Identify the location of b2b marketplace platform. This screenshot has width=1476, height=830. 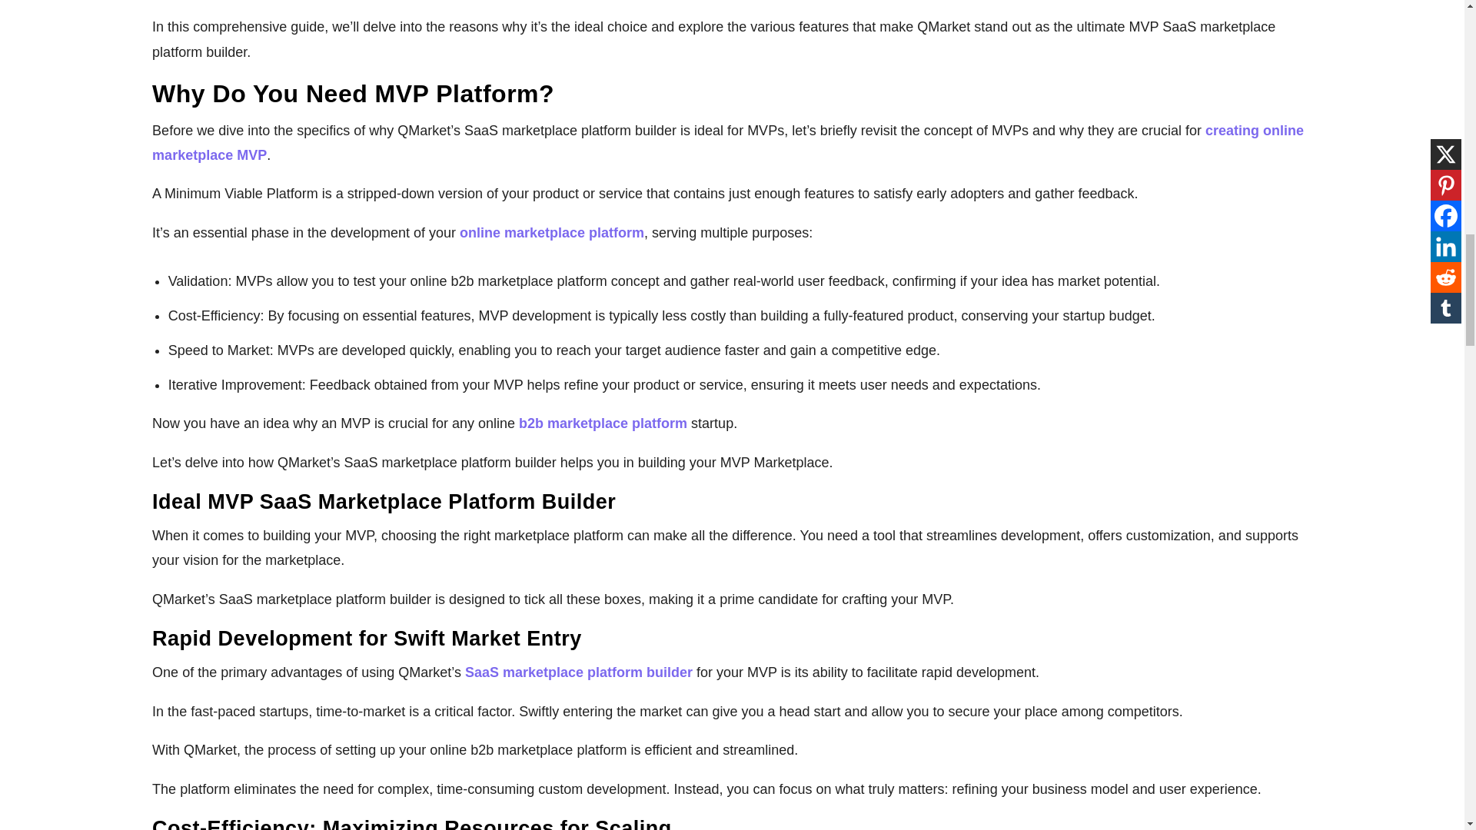
(603, 423).